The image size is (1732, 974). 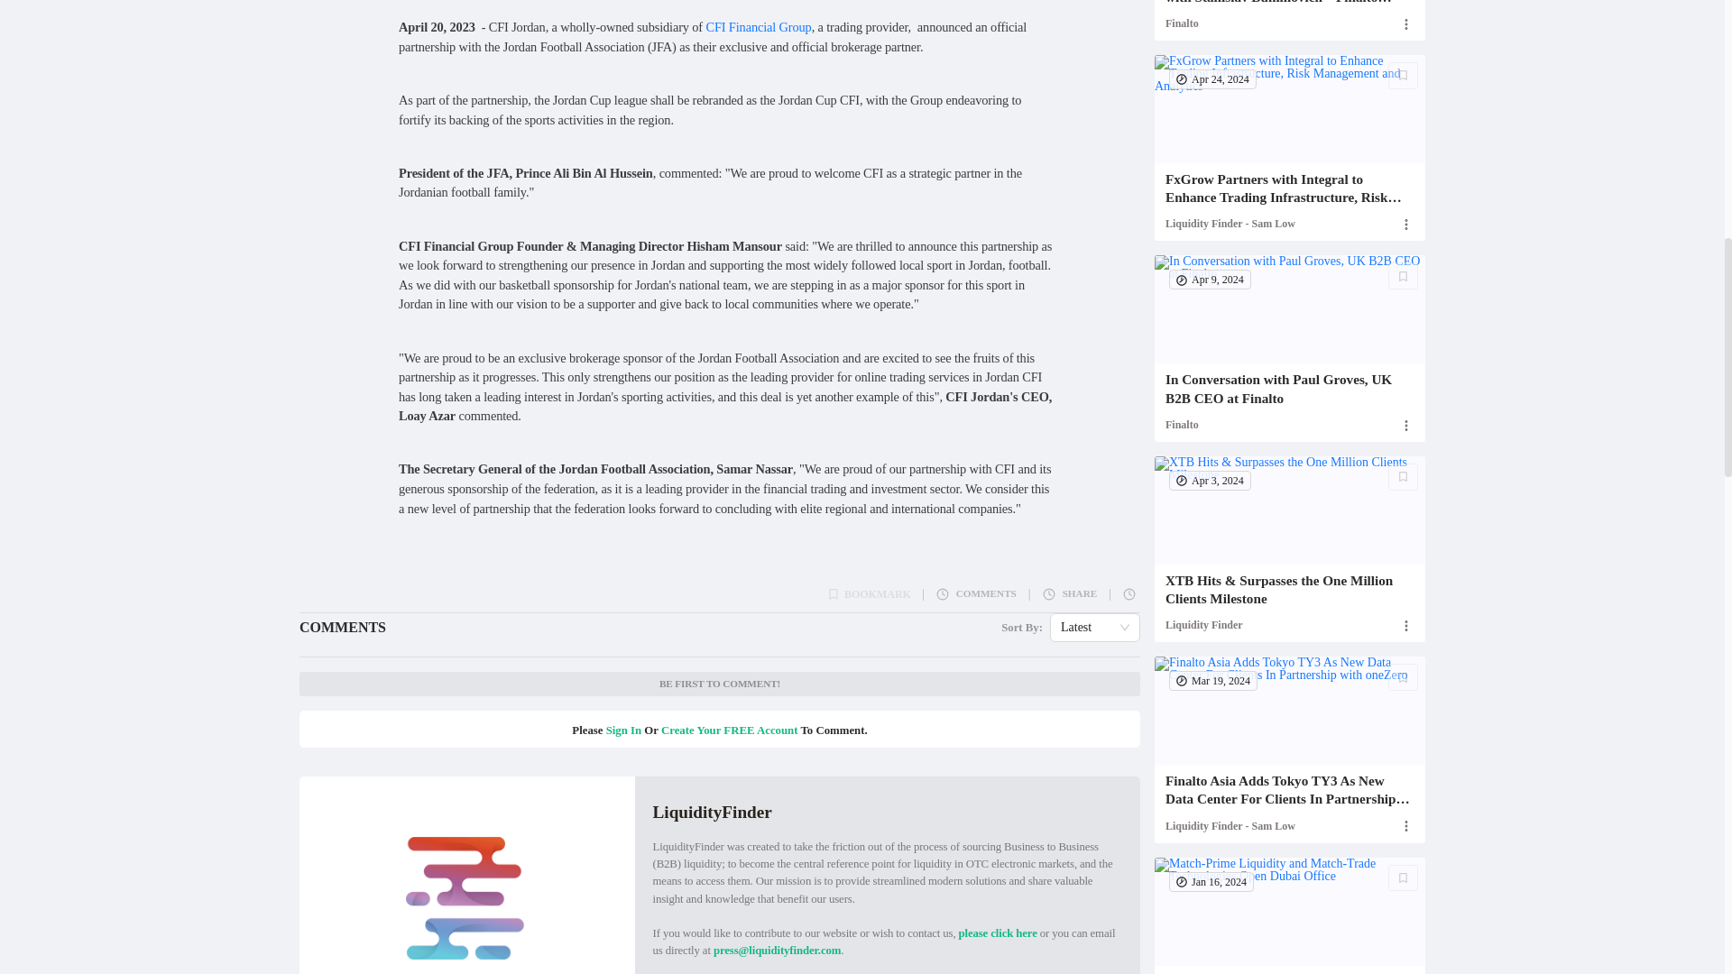 I want to click on Create Your FREE Account, so click(x=730, y=730).